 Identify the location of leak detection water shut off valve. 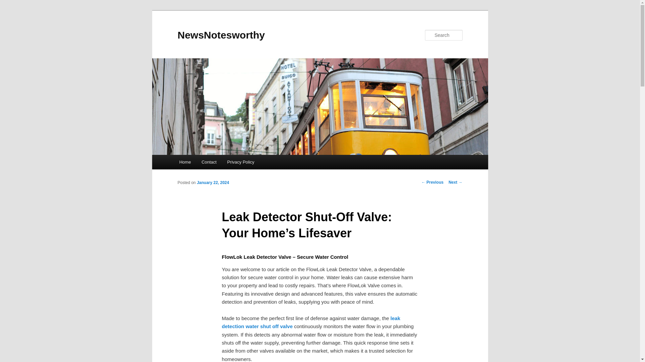
(311, 322).